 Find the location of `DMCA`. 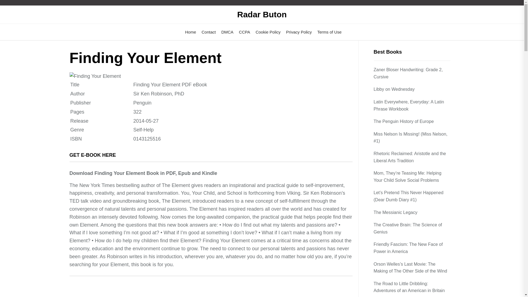

DMCA is located at coordinates (227, 32).